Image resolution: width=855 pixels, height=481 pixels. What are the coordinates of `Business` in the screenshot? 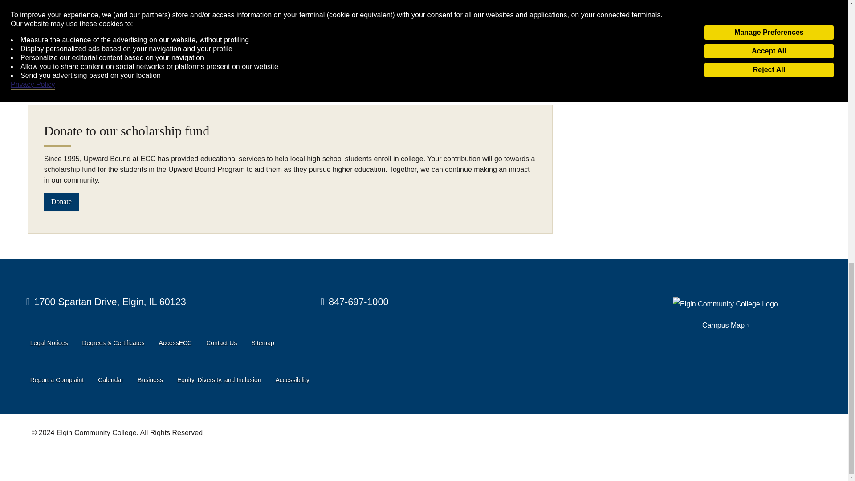 It's located at (151, 380).